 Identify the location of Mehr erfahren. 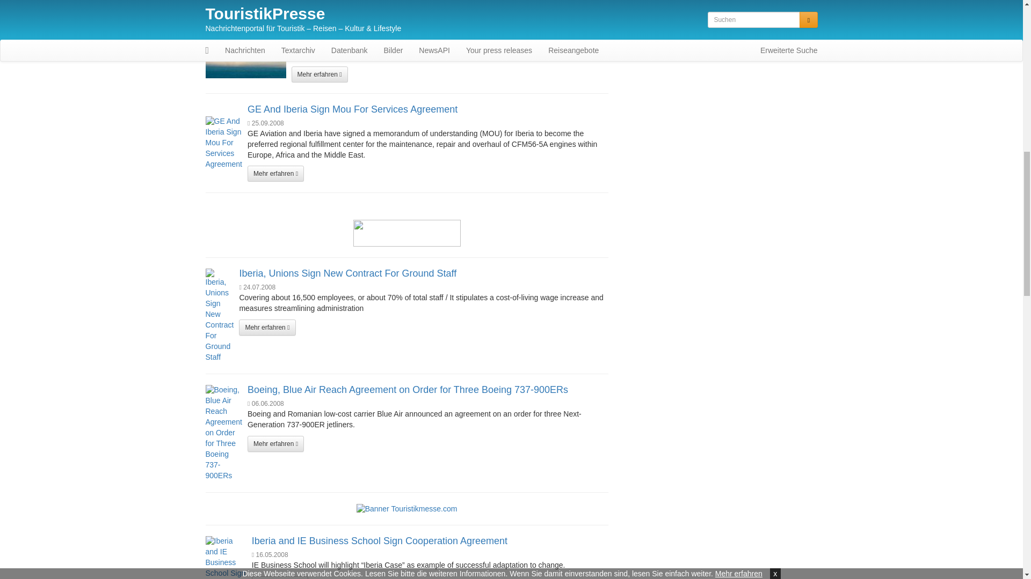
(275, 444).